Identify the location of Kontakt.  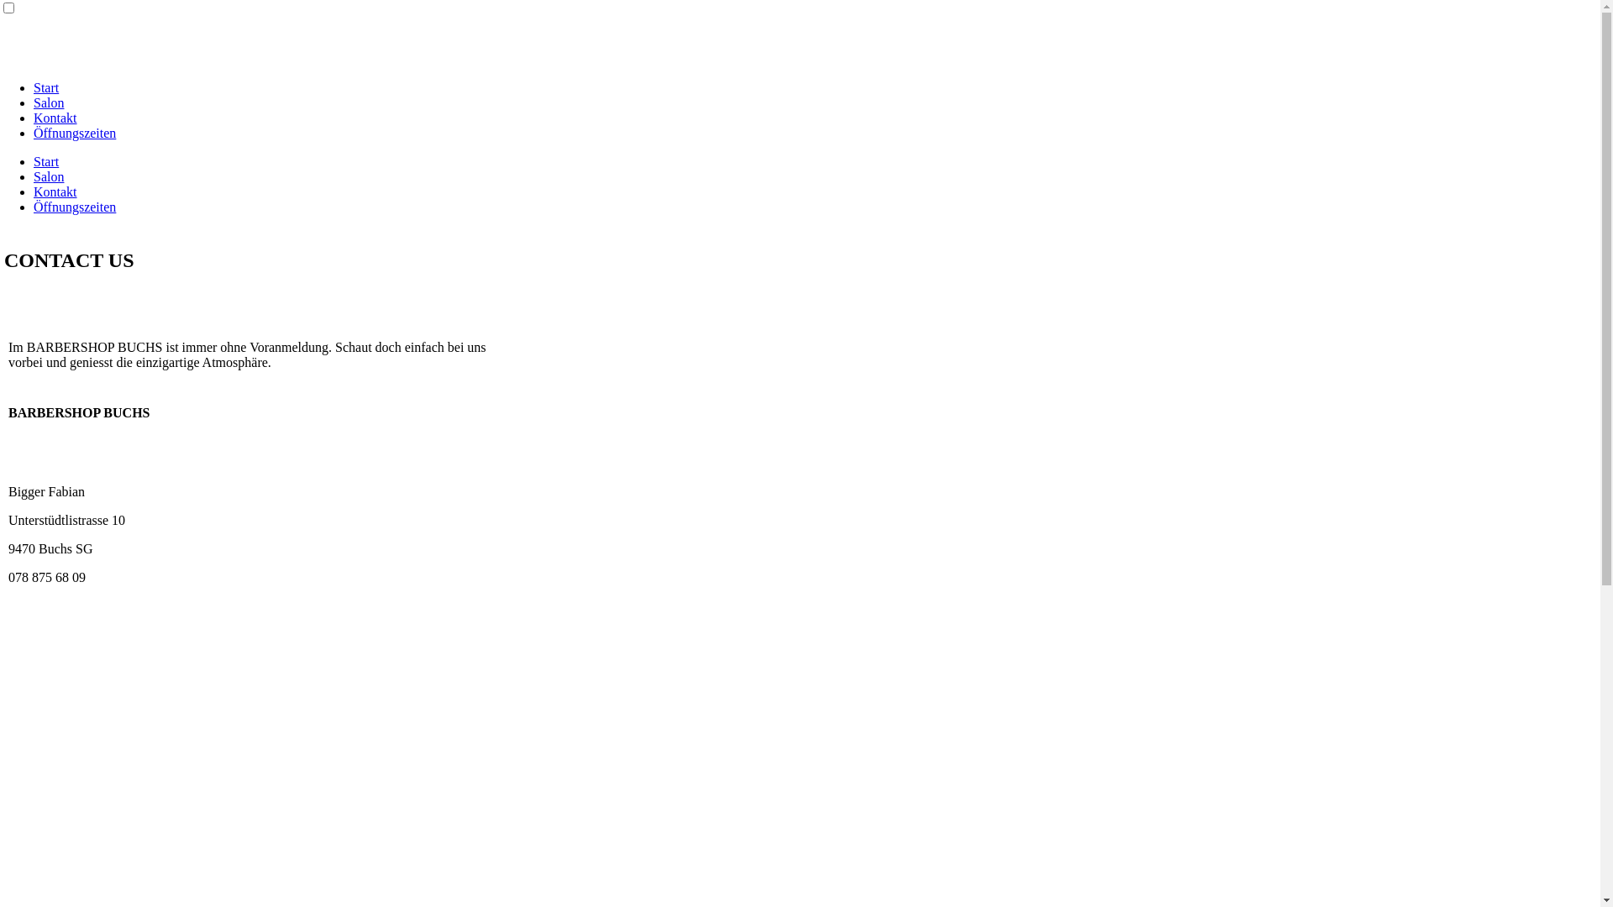
(55, 191).